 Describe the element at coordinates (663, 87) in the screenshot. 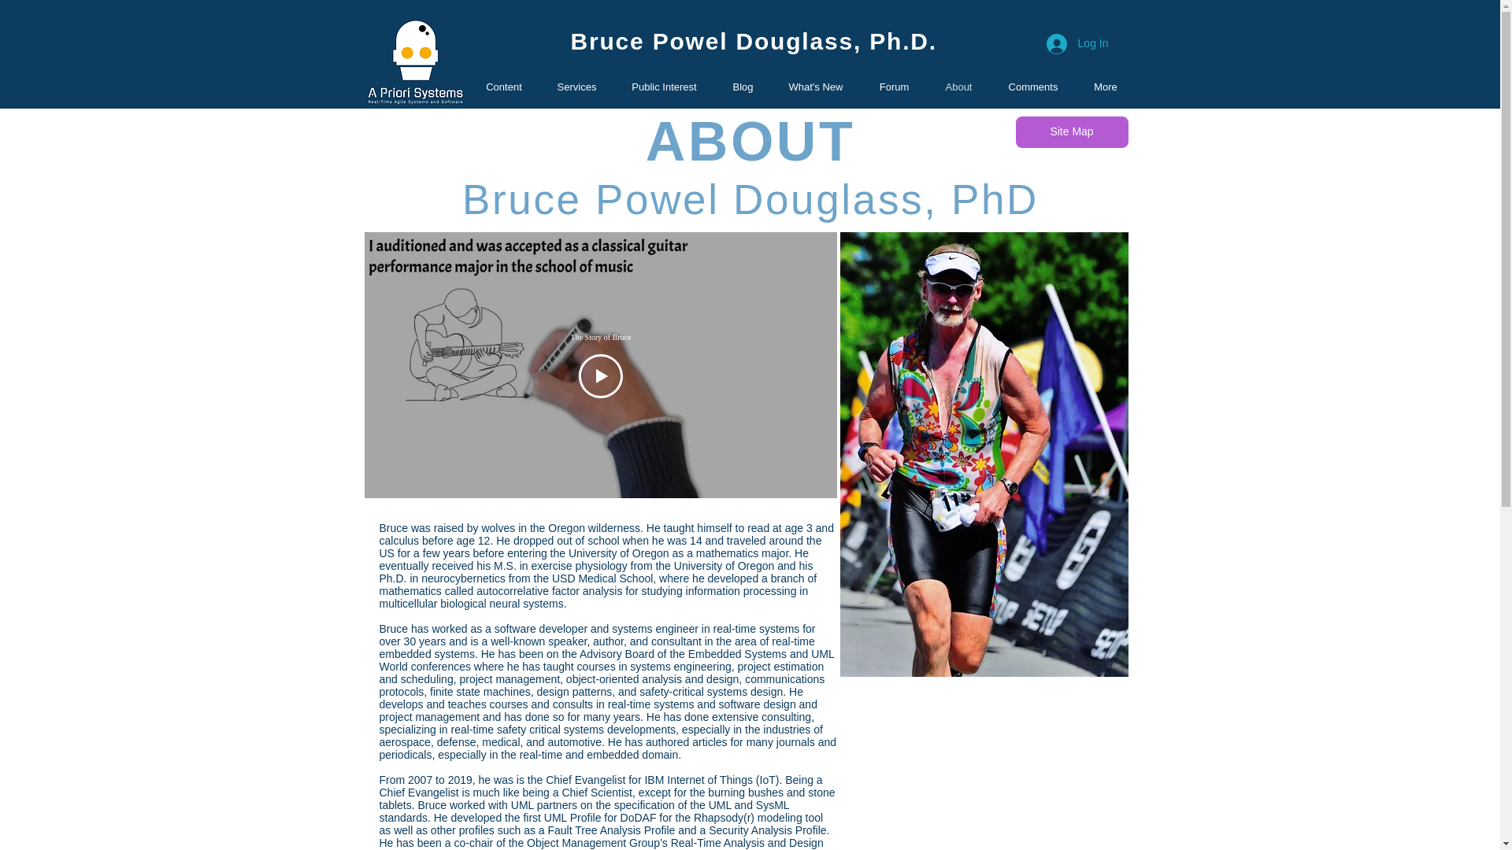

I see `Public Interest` at that location.